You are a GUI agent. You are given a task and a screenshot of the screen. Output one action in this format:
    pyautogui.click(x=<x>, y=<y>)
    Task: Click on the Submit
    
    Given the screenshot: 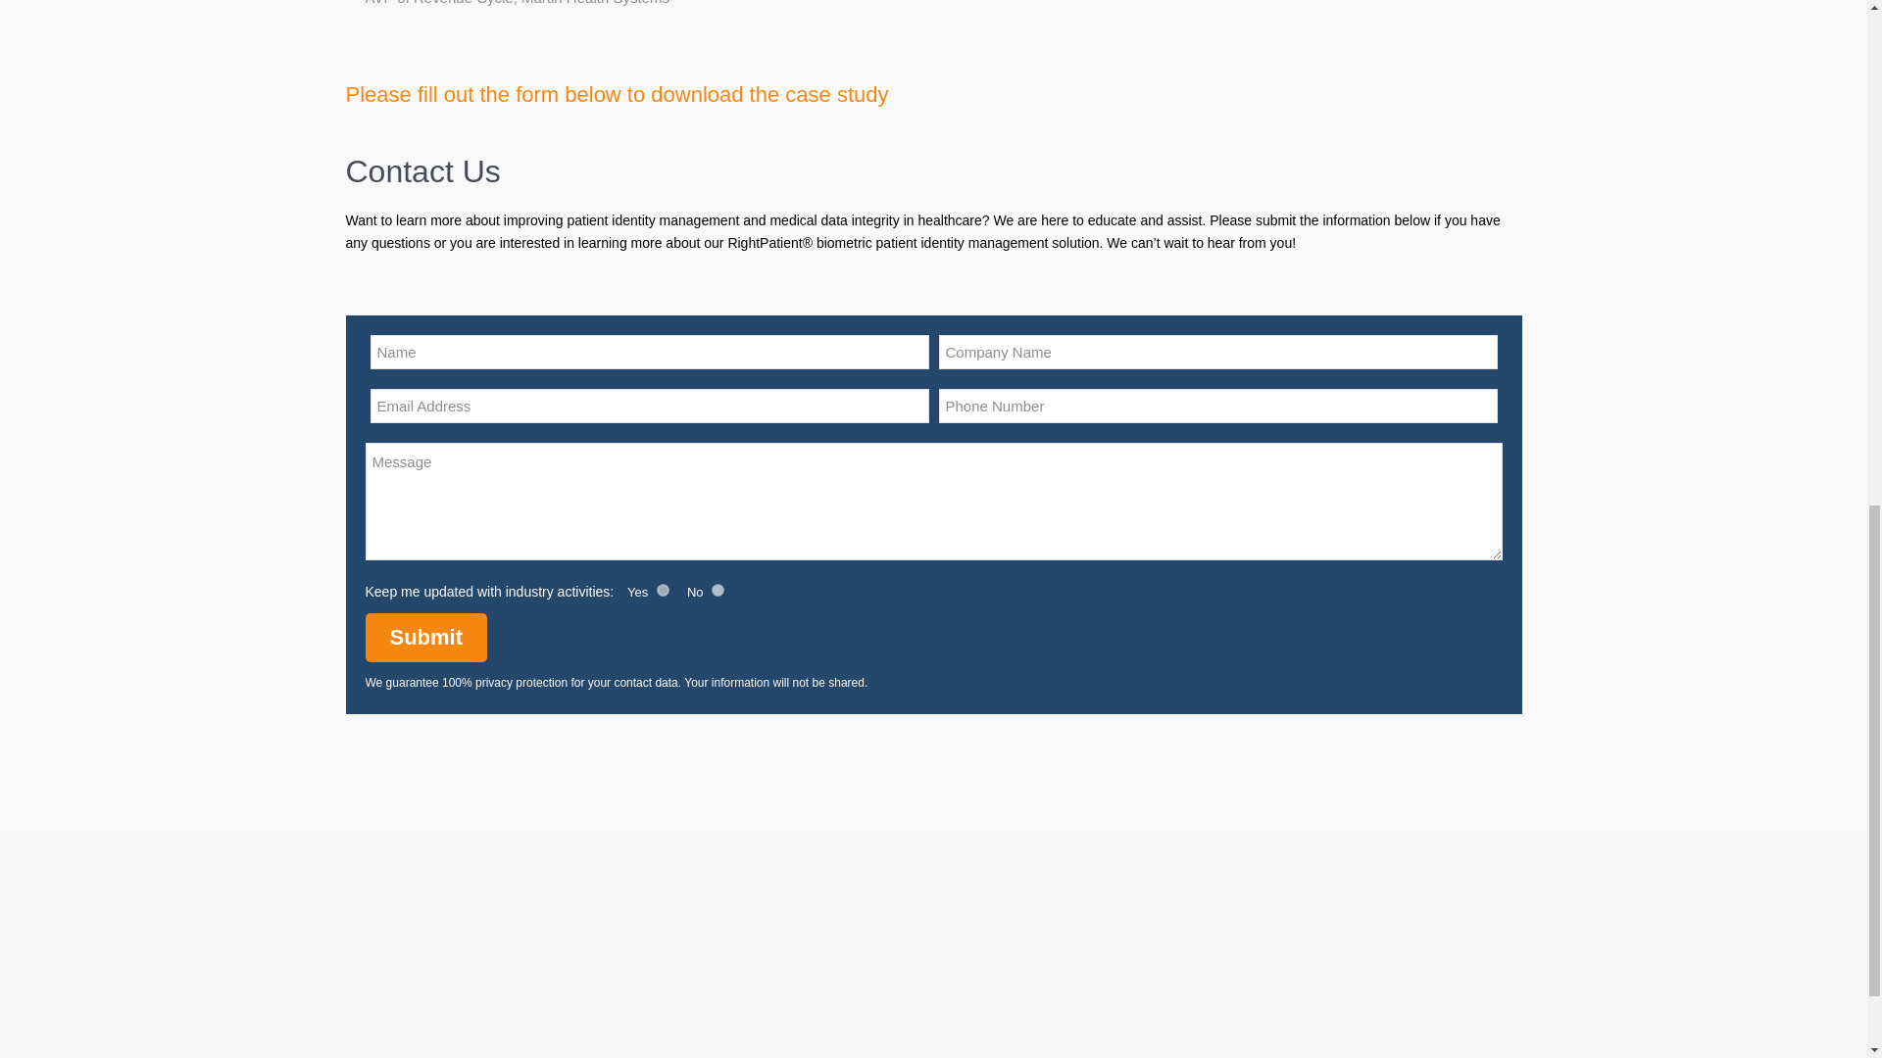 What is the action you would take?
    pyautogui.click(x=425, y=638)
    